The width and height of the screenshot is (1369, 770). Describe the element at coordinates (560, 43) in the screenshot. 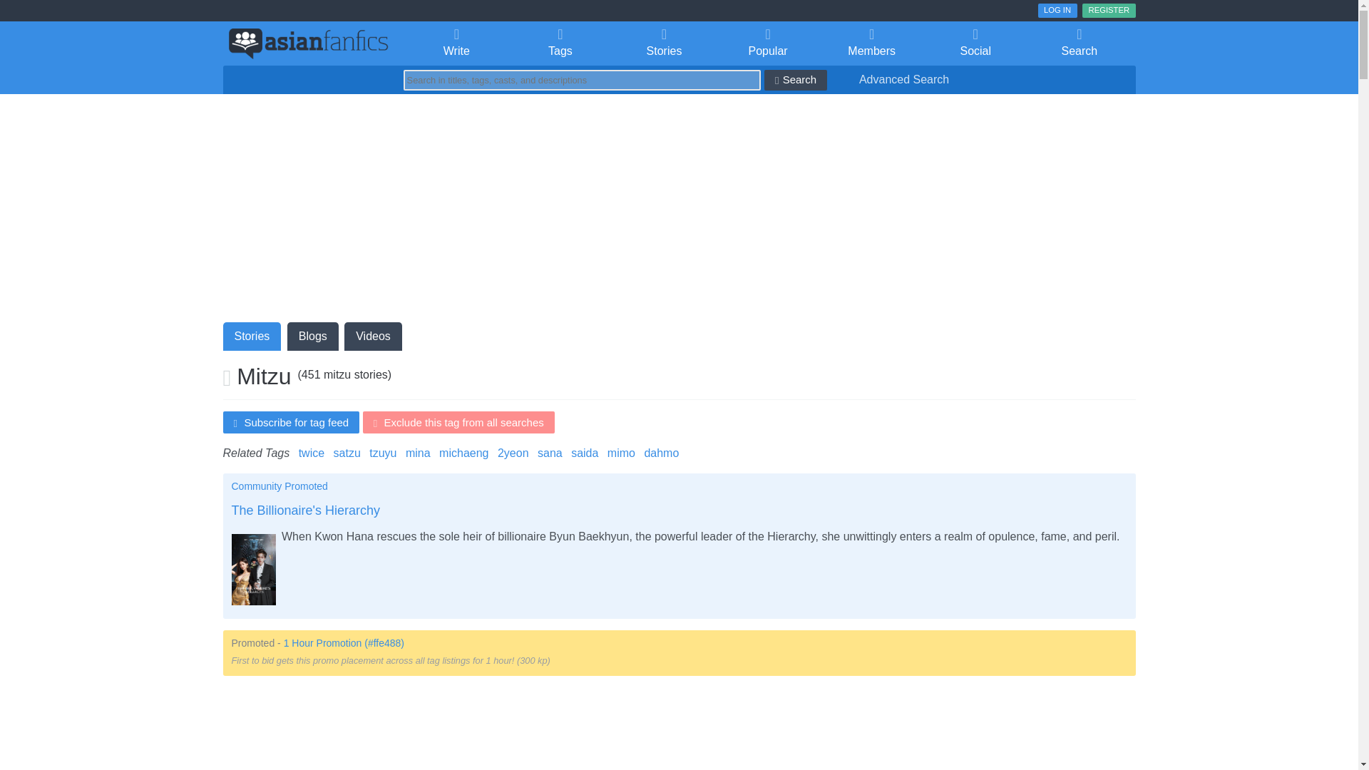

I see `Tags` at that location.